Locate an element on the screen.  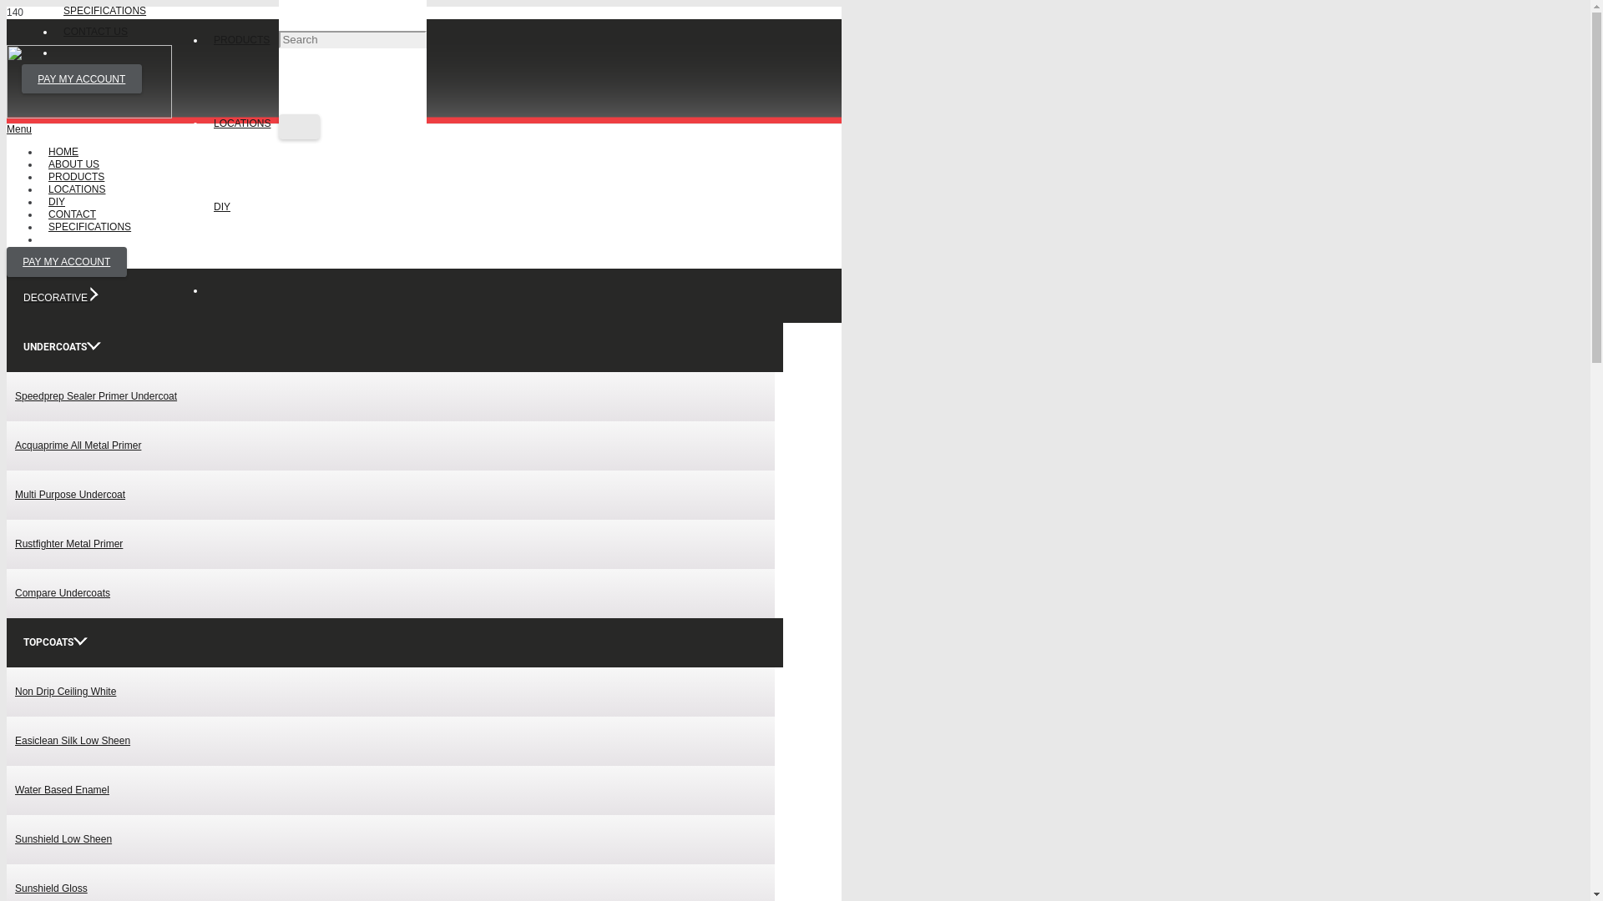
Rustfighter Metal Primer is located at coordinates (68, 544).